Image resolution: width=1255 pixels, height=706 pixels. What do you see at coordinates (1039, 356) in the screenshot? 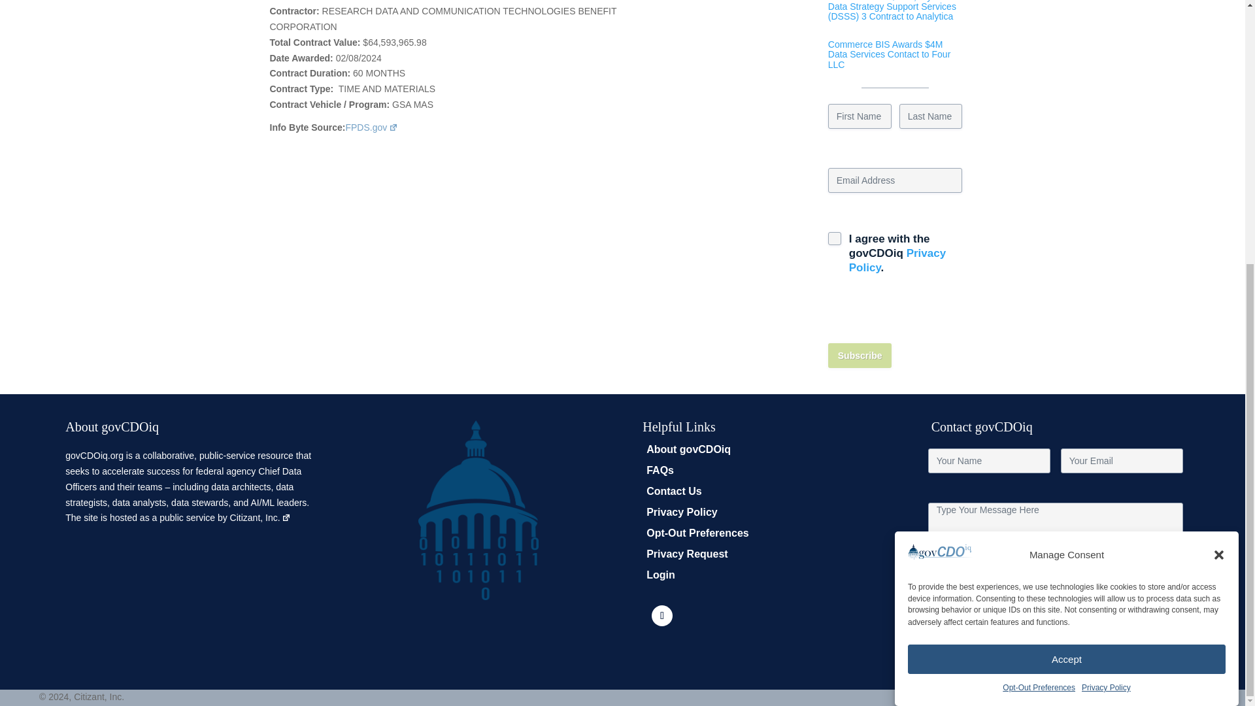
I see `Opt-Out Preferences` at bounding box center [1039, 356].